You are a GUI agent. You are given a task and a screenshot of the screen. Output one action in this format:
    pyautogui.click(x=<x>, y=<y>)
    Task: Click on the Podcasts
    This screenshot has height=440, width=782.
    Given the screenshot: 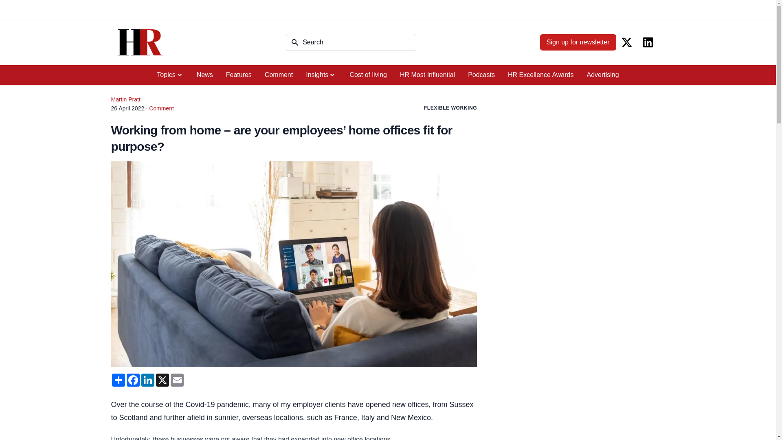 What is the action you would take?
    pyautogui.click(x=481, y=75)
    